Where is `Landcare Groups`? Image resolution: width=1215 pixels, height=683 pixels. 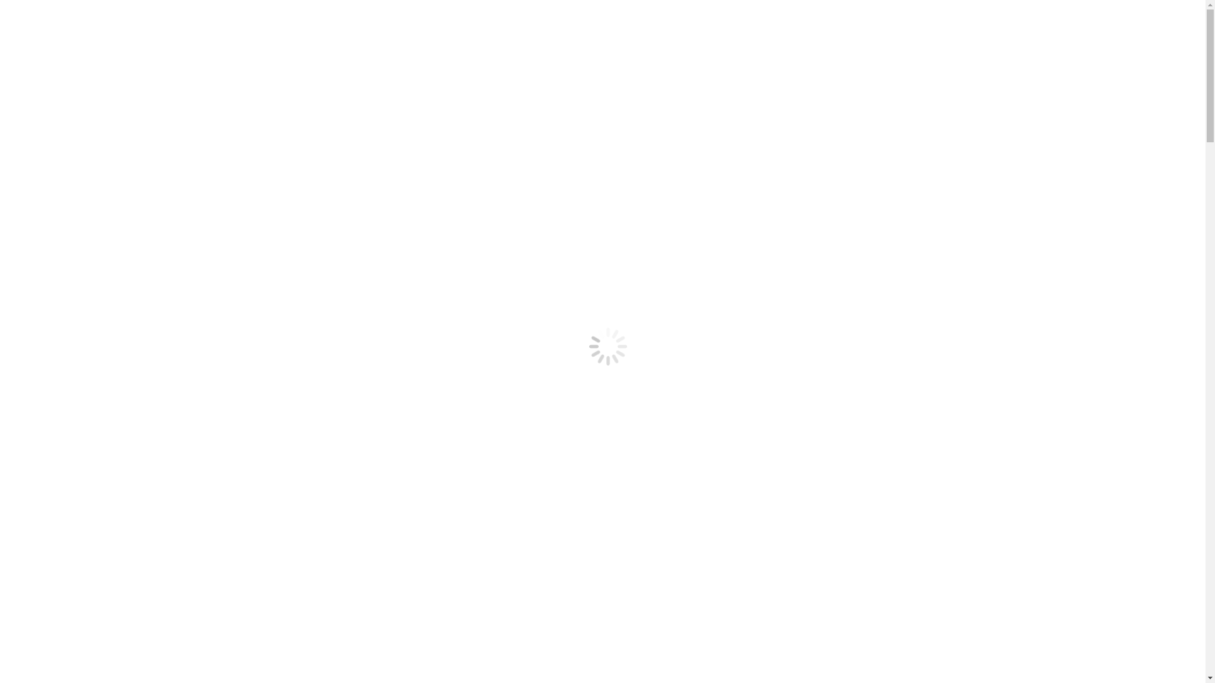
Landcare Groups is located at coordinates (66, 586).